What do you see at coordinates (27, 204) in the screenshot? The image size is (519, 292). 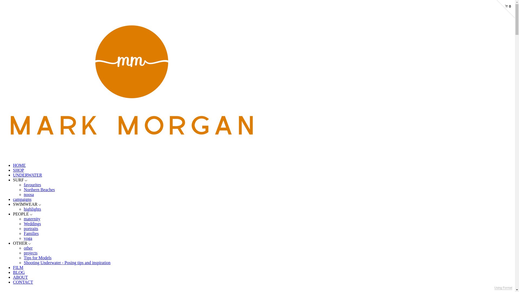 I see `SWIMWEAR` at bounding box center [27, 204].